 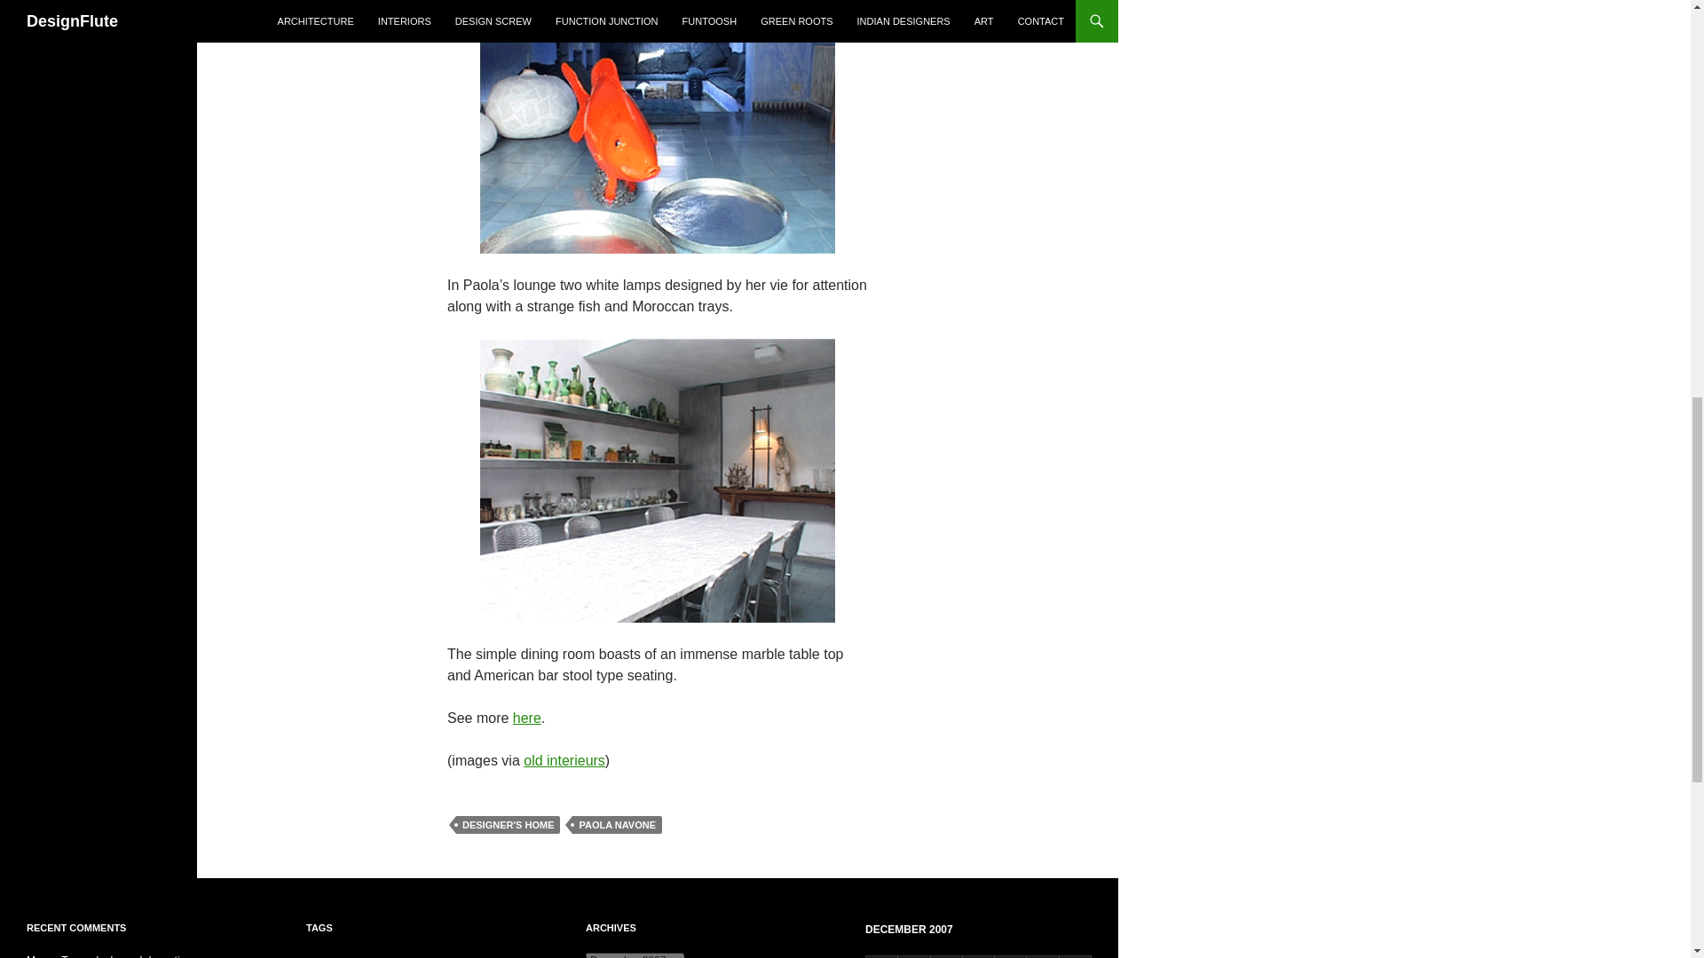 What do you see at coordinates (618, 825) in the screenshot?
I see `PAOLA NAVONE` at bounding box center [618, 825].